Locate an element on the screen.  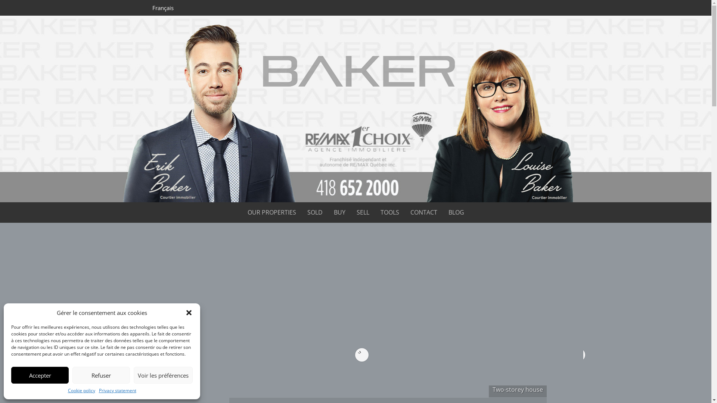
Refuser is located at coordinates (101, 375).